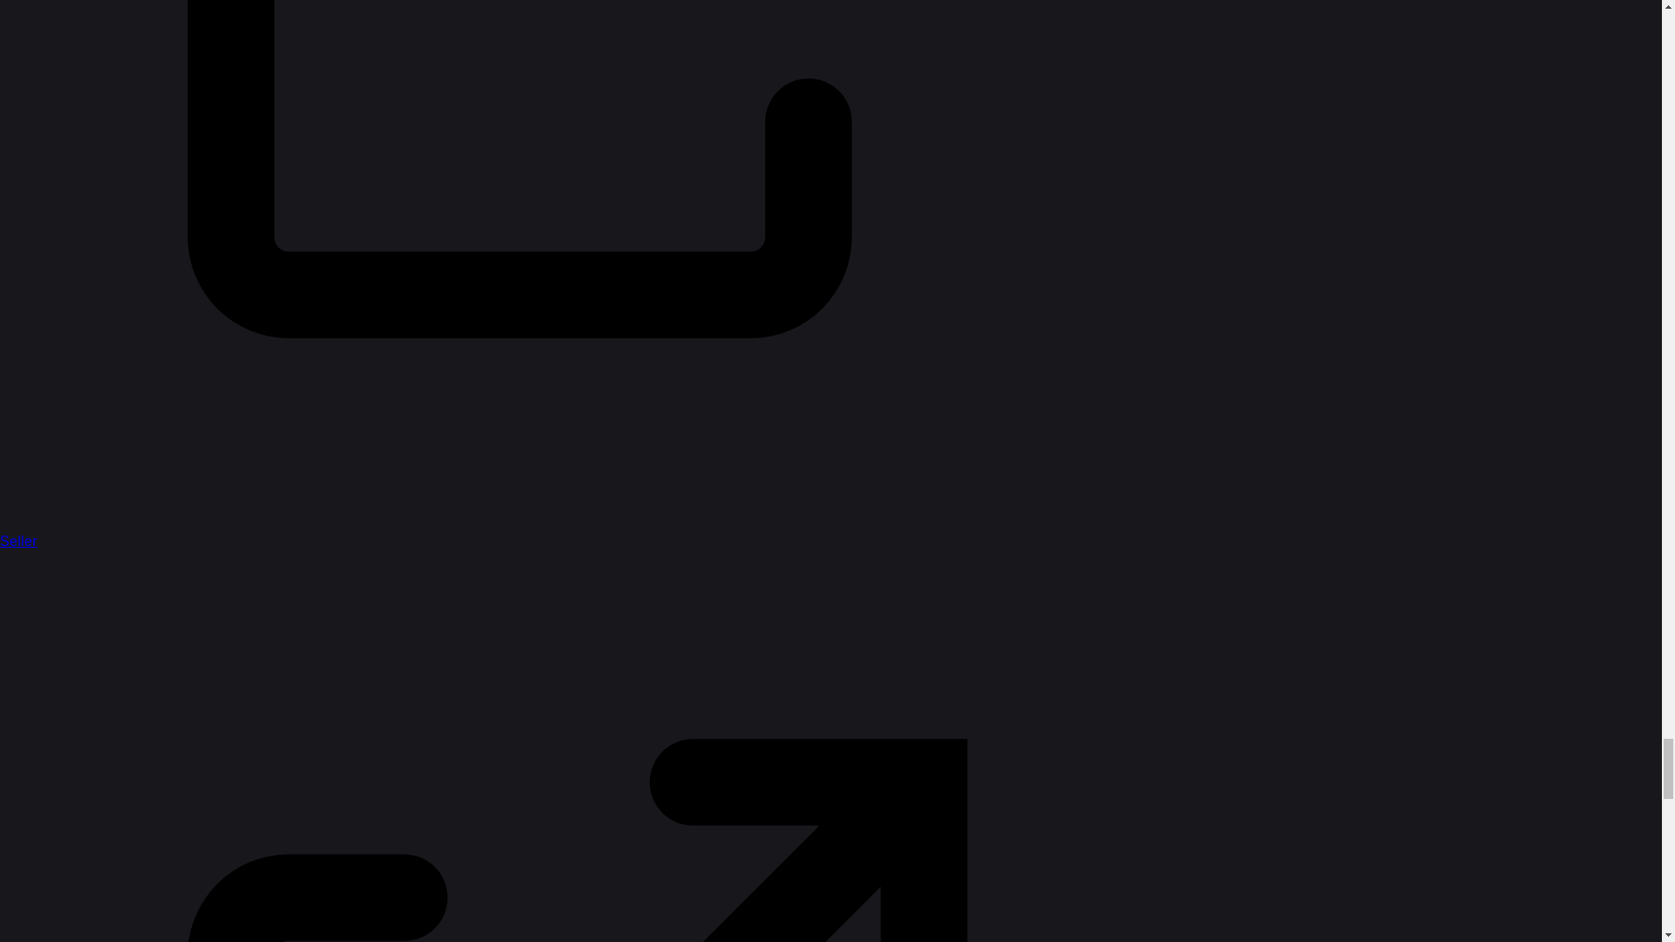 This screenshot has width=1675, height=942. What do you see at coordinates (489, 208) in the screenshot?
I see `Community` at bounding box center [489, 208].